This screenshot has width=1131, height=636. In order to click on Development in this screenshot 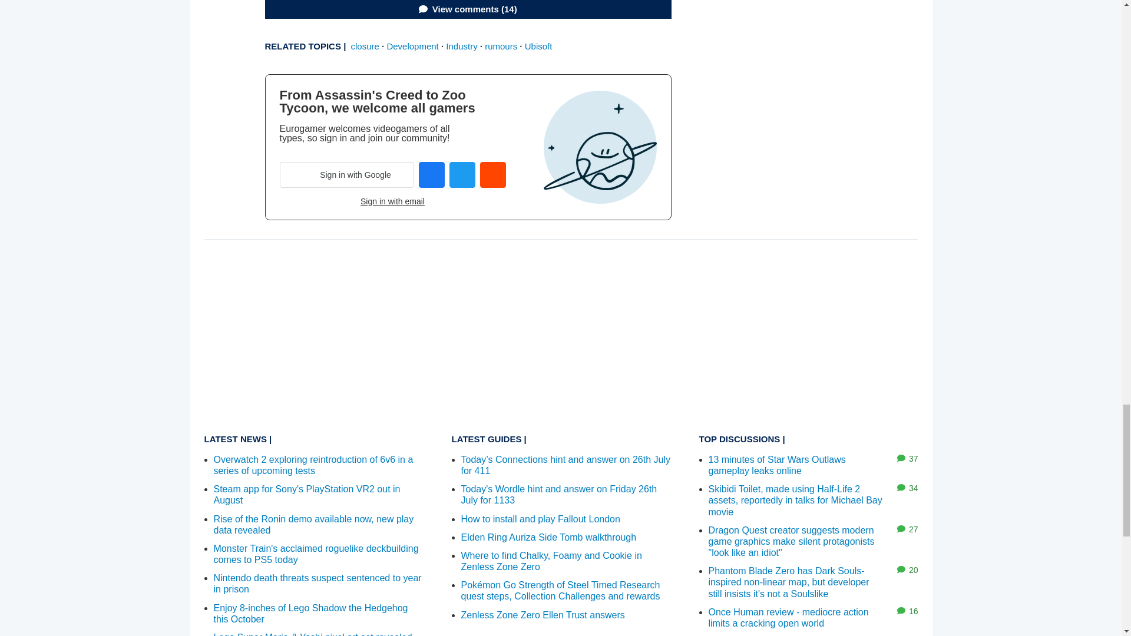, I will do `click(412, 46)`.